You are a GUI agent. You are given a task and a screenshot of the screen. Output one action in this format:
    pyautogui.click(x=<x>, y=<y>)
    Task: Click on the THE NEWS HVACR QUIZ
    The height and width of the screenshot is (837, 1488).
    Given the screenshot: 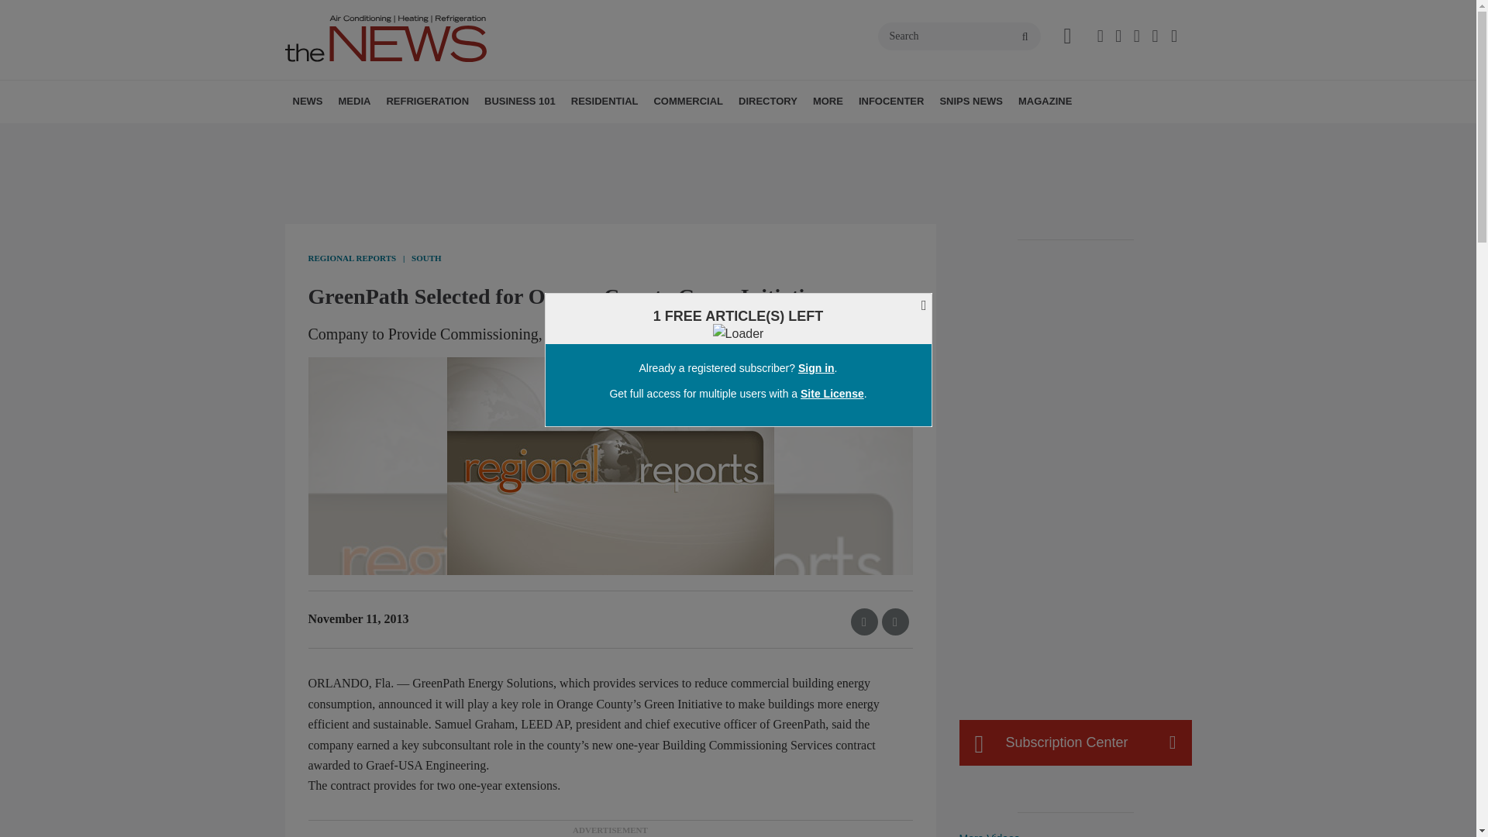 What is the action you would take?
    pyautogui.click(x=455, y=136)
    